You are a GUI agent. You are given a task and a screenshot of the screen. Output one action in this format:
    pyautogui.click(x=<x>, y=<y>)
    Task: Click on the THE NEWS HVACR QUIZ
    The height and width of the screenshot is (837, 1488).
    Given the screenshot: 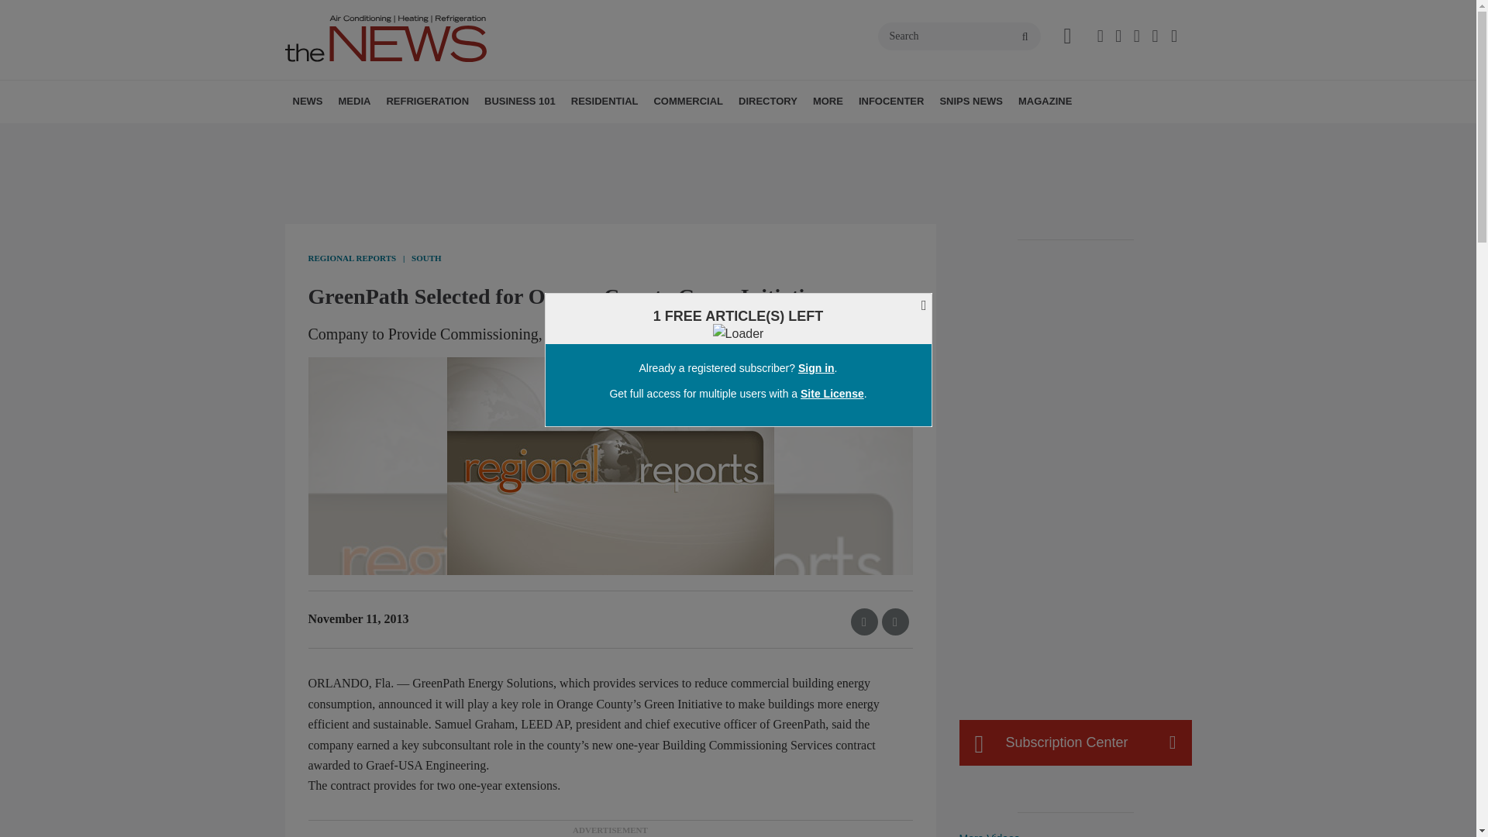 What is the action you would take?
    pyautogui.click(x=455, y=136)
    